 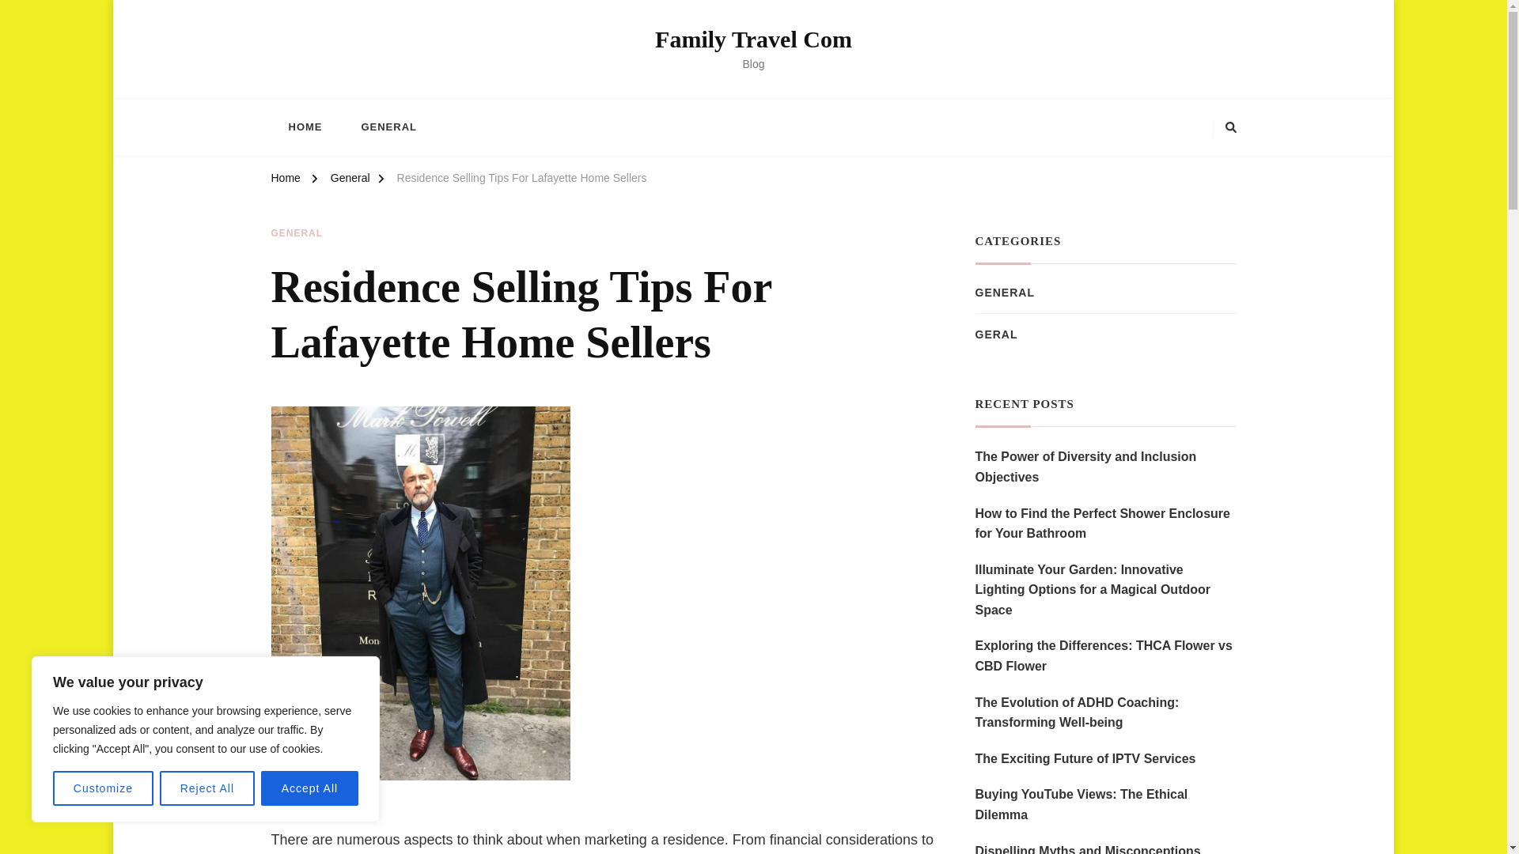 I want to click on Family Travel Com, so click(x=753, y=39).